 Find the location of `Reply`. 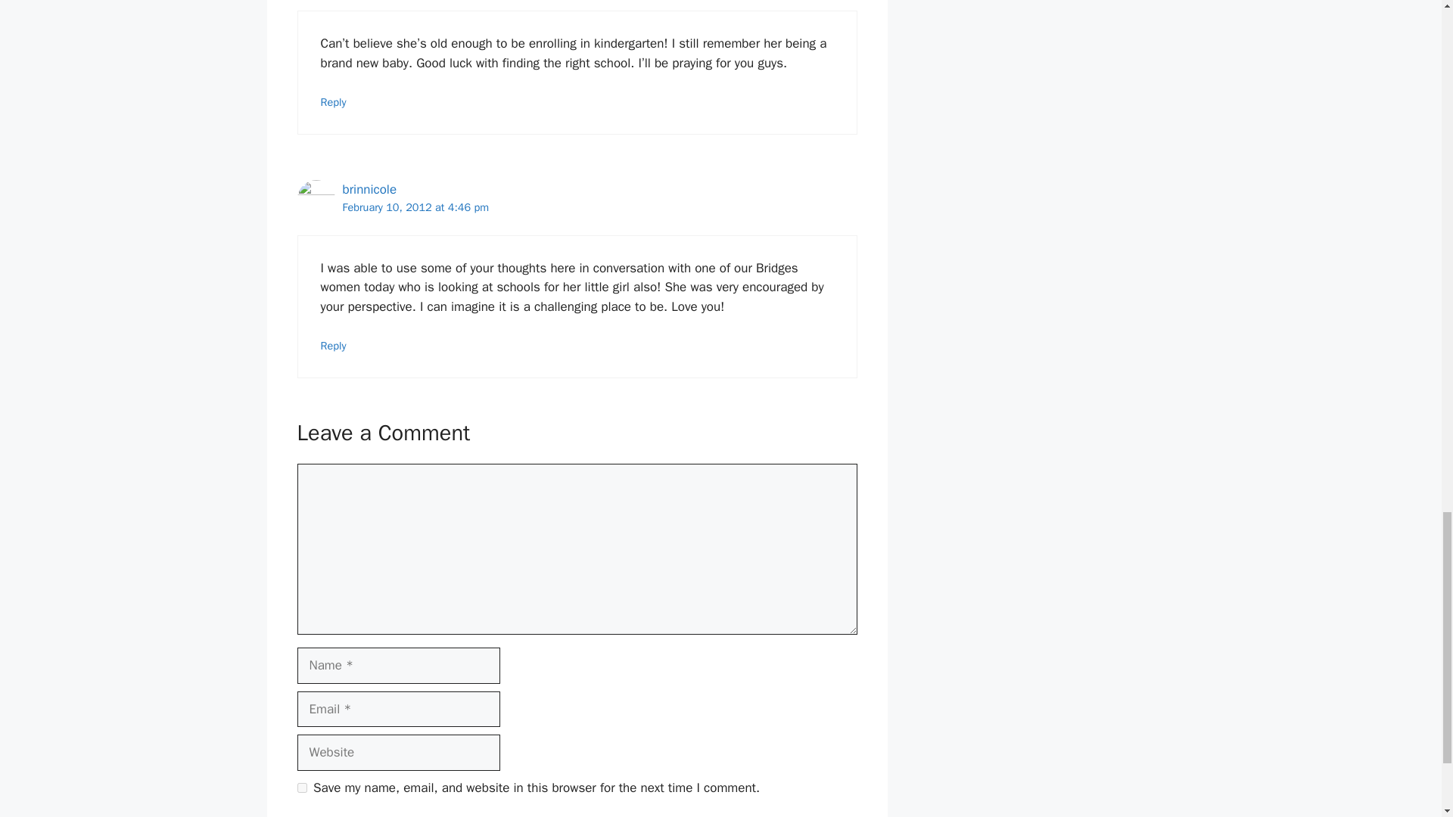

Reply is located at coordinates (334, 101).